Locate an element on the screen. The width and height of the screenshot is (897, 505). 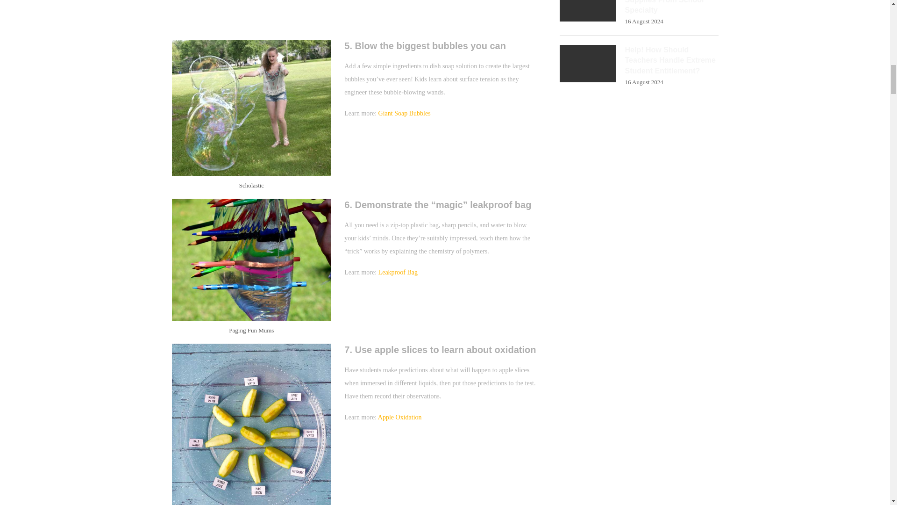
Easy Science Experiments: Leakproof Bag is located at coordinates (252, 260).